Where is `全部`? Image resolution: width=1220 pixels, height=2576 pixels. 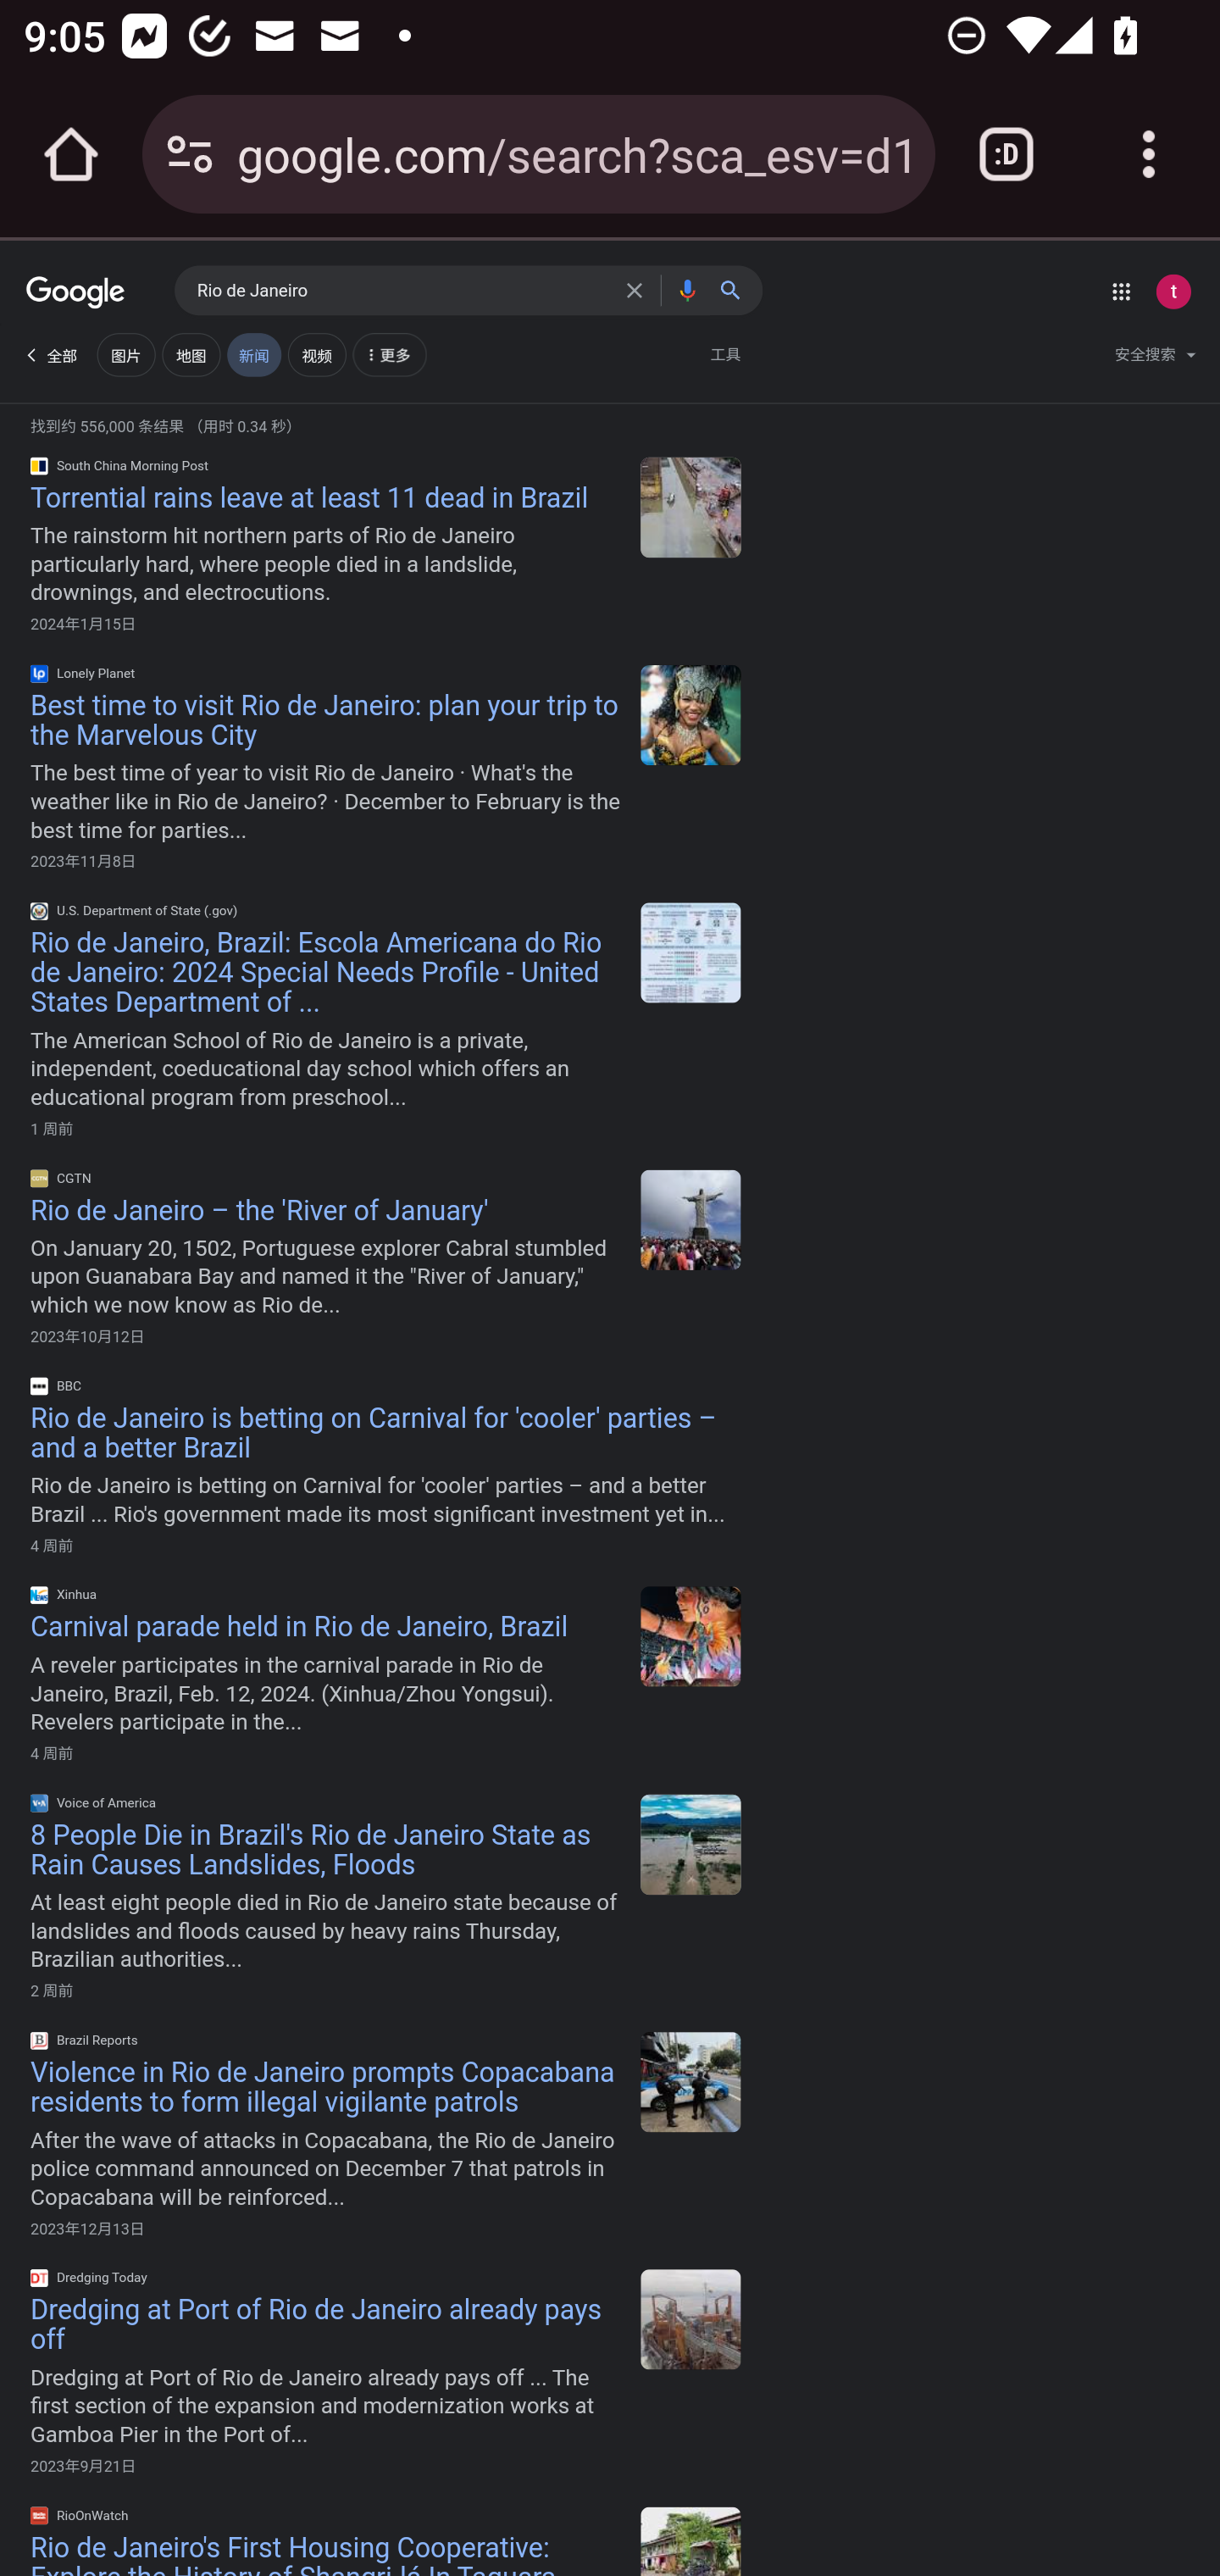 全部 is located at coordinates (50, 354).